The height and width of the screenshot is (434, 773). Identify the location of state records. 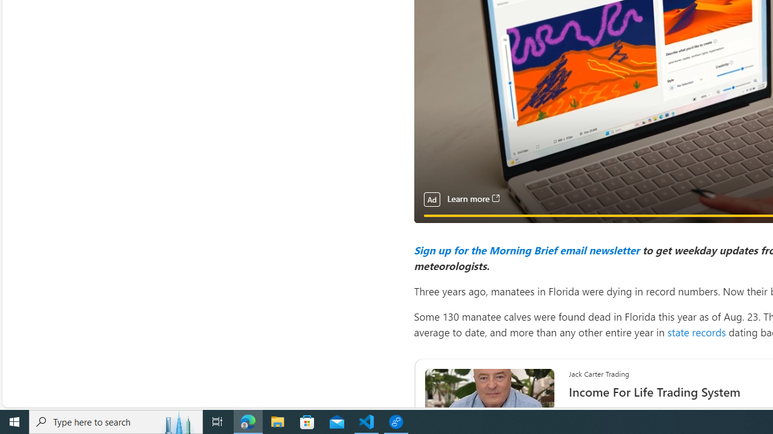
(696, 332).